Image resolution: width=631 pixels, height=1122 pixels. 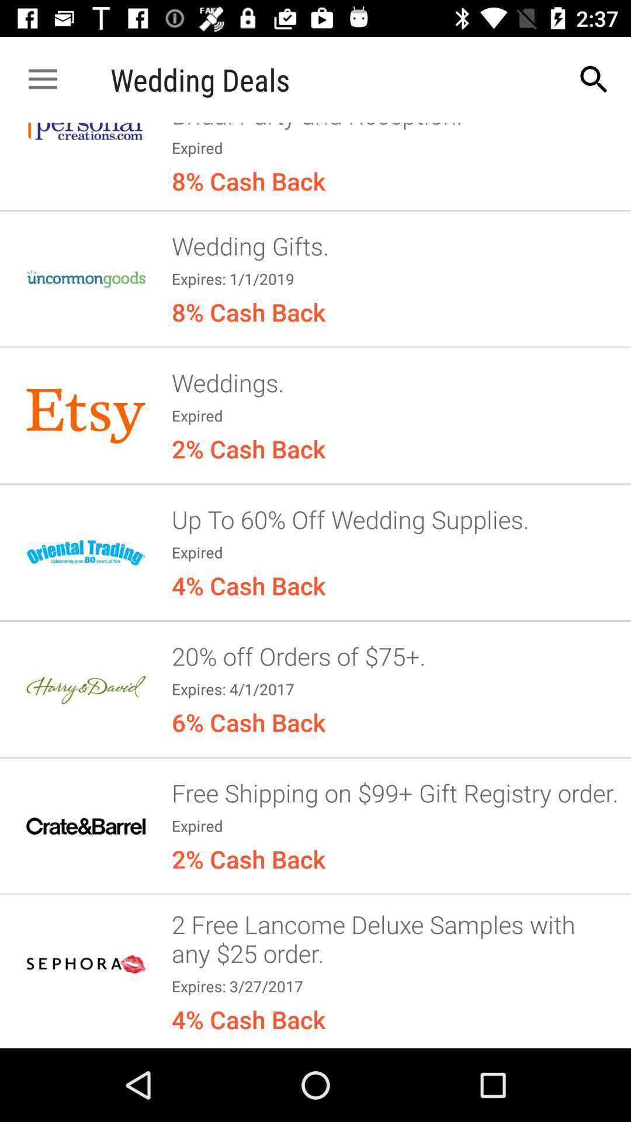 What do you see at coordinates (85, 826) in the screenshot?
I see `select the 6th option from the wedding deals from the top` at bounding box center [85, 826].